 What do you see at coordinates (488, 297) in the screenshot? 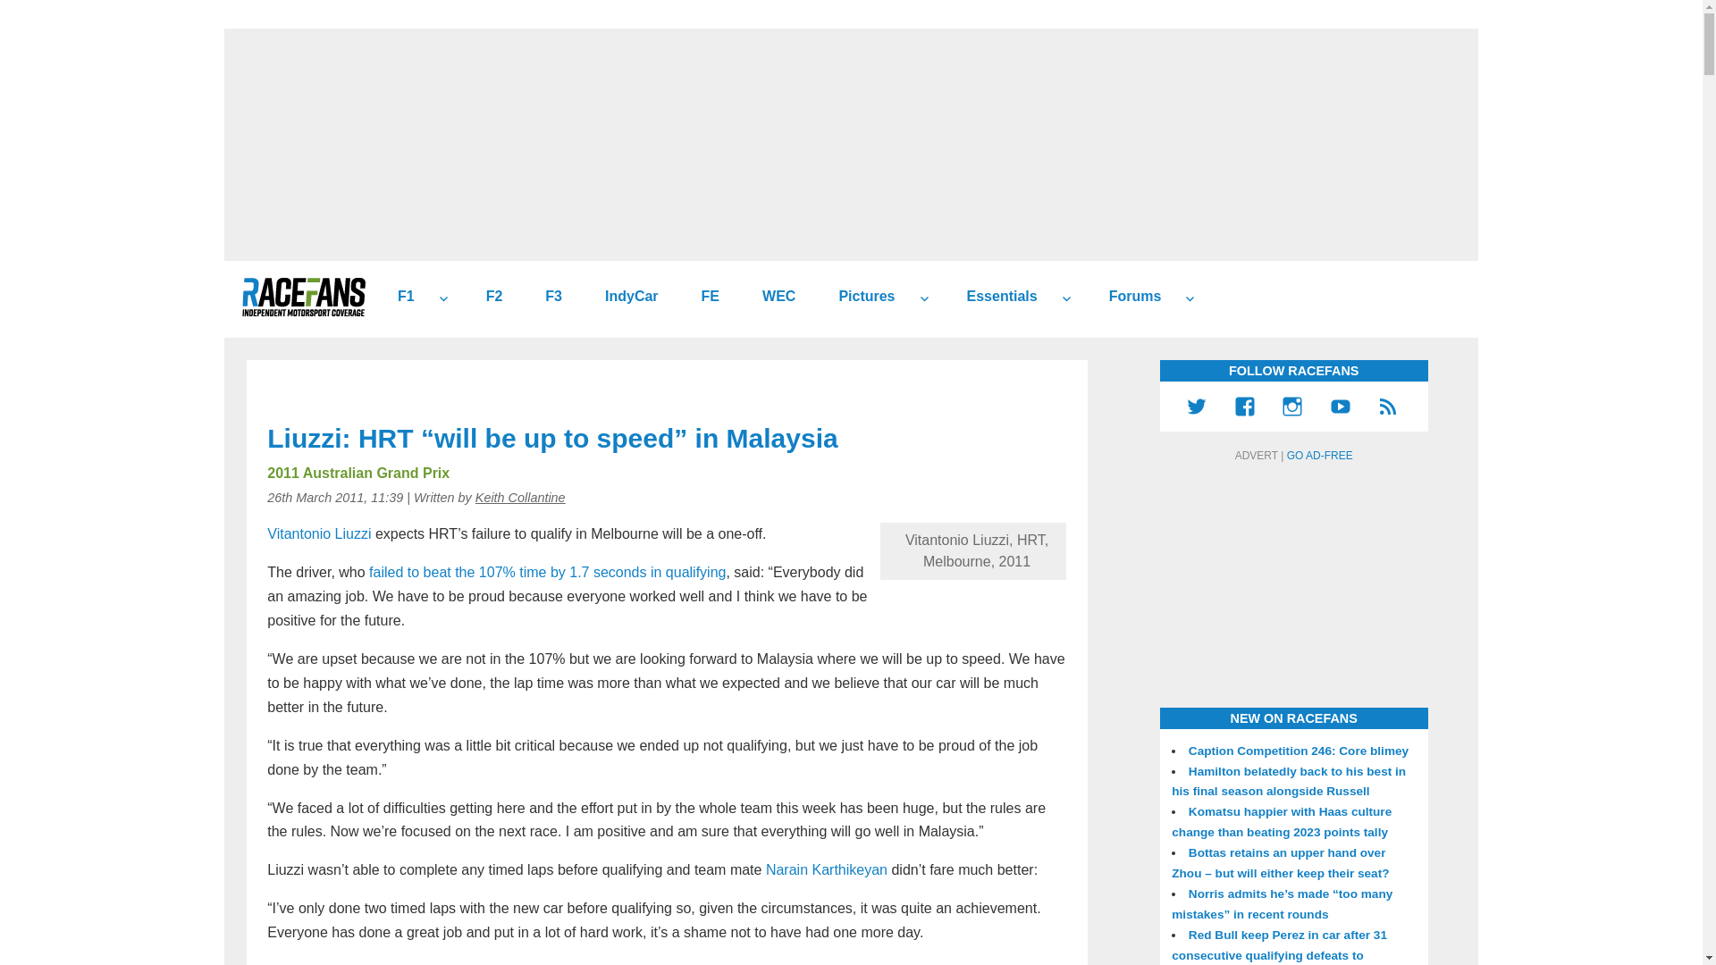
I see `F2` at bounding box center [488, 297].